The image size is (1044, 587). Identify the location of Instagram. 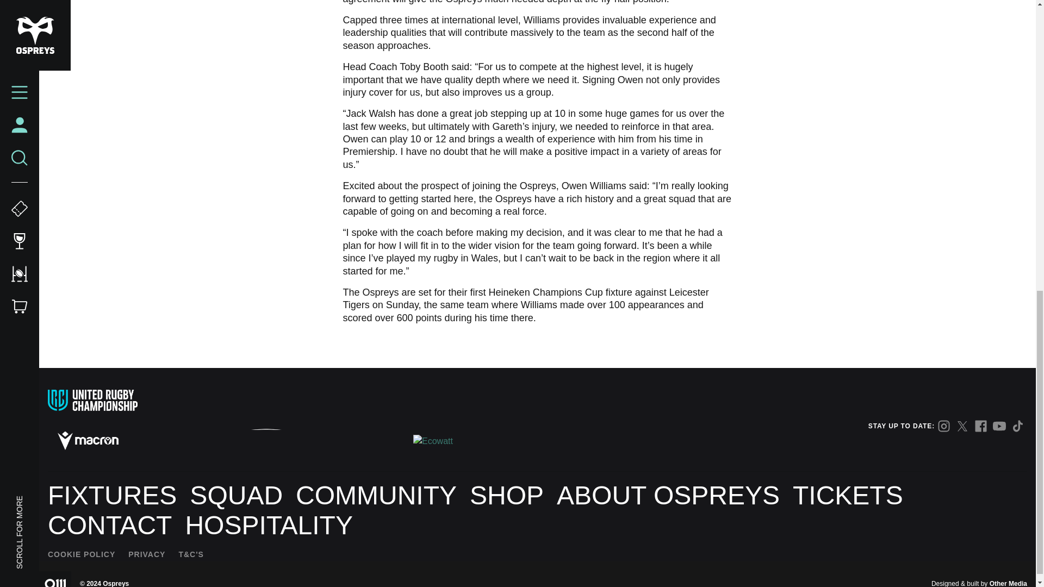
(944, 426).